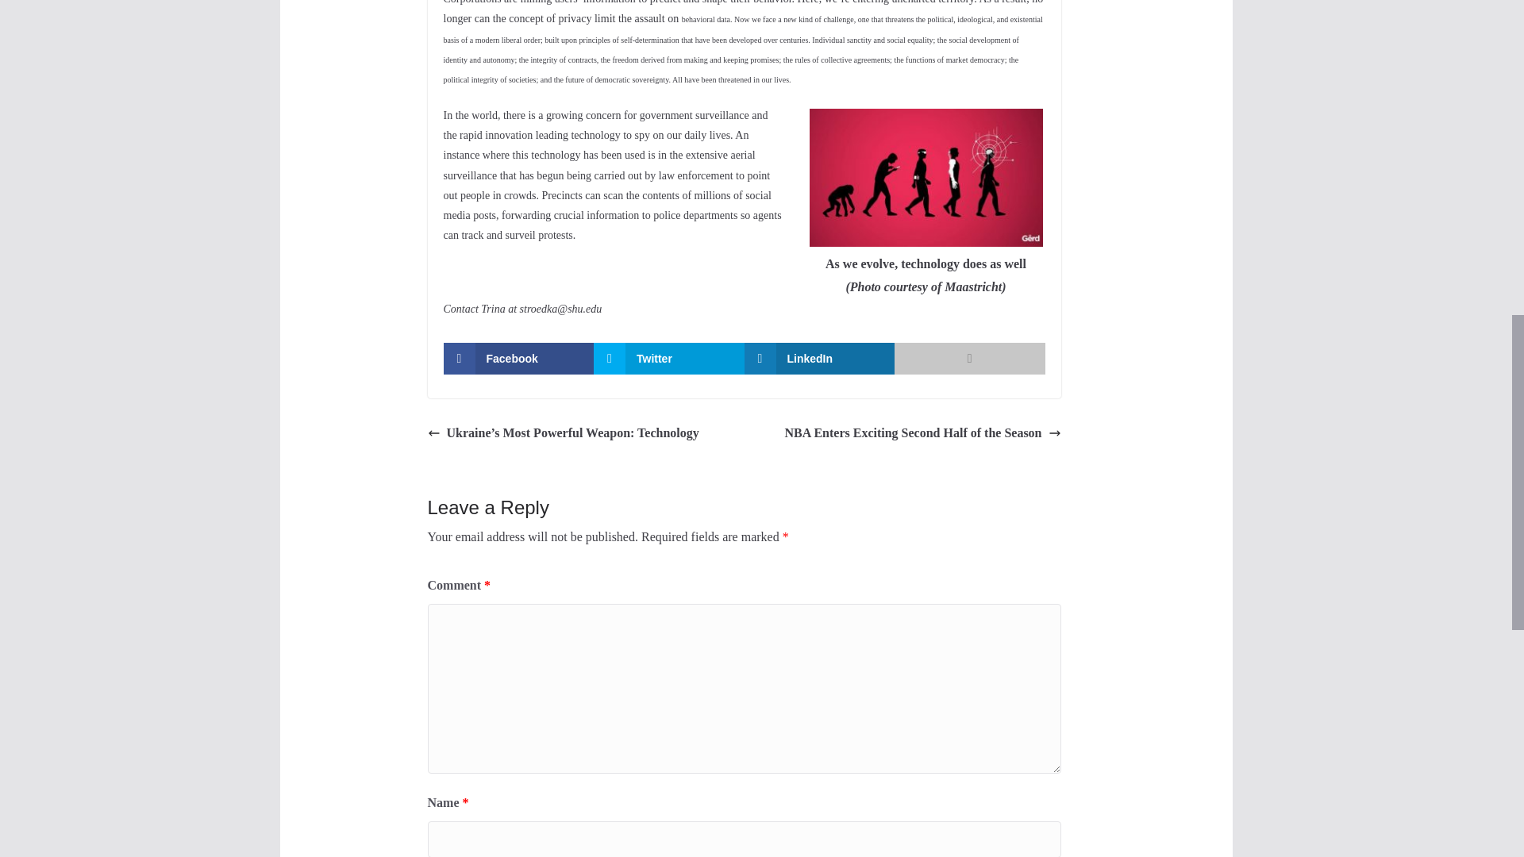 Image resolution: width=1524 pixels, height=857 pixels. What do you see at coordinates (518, 359) in the screenshot?
I see `Facebook` at bounding box center [518, 359].